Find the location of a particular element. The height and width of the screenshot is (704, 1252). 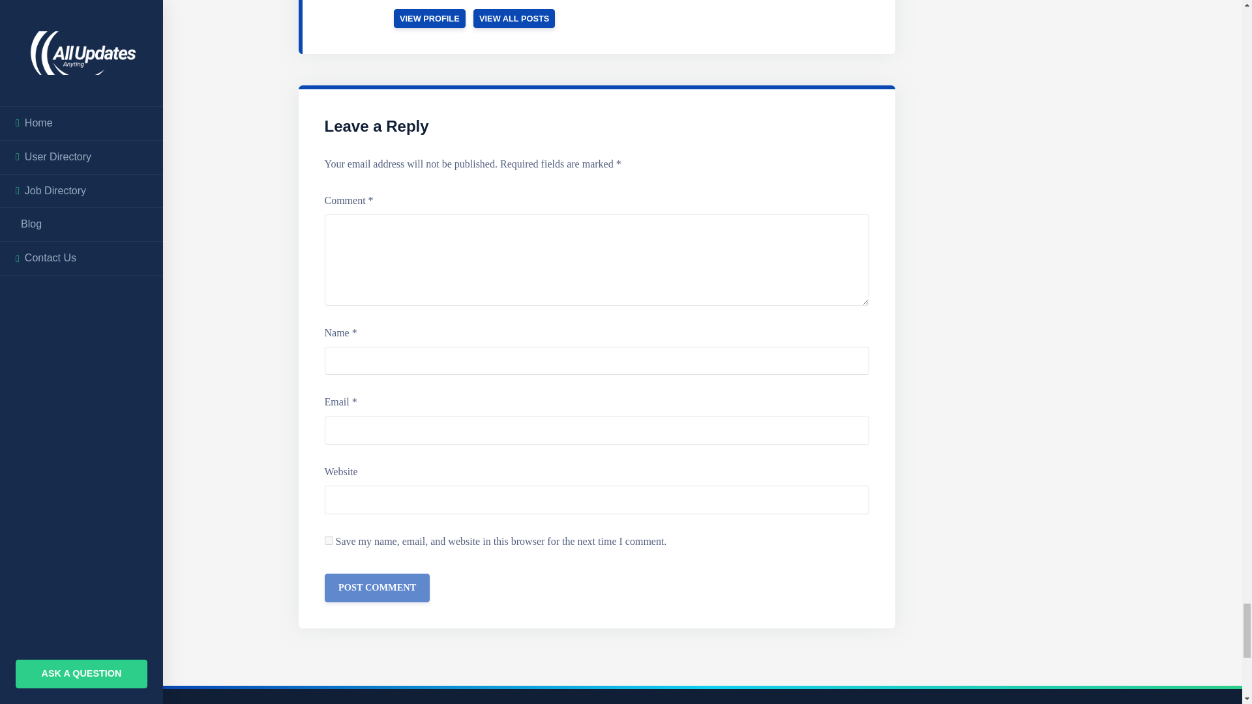

VIEW ALL POSTS is located at coordinates (514, 18).